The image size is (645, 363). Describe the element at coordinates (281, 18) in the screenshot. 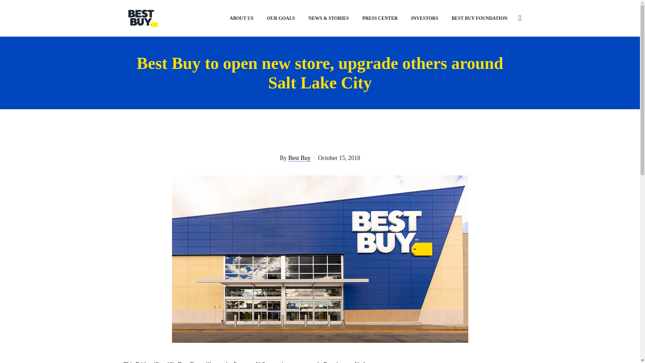

I see `OUR GOALS` at that location.